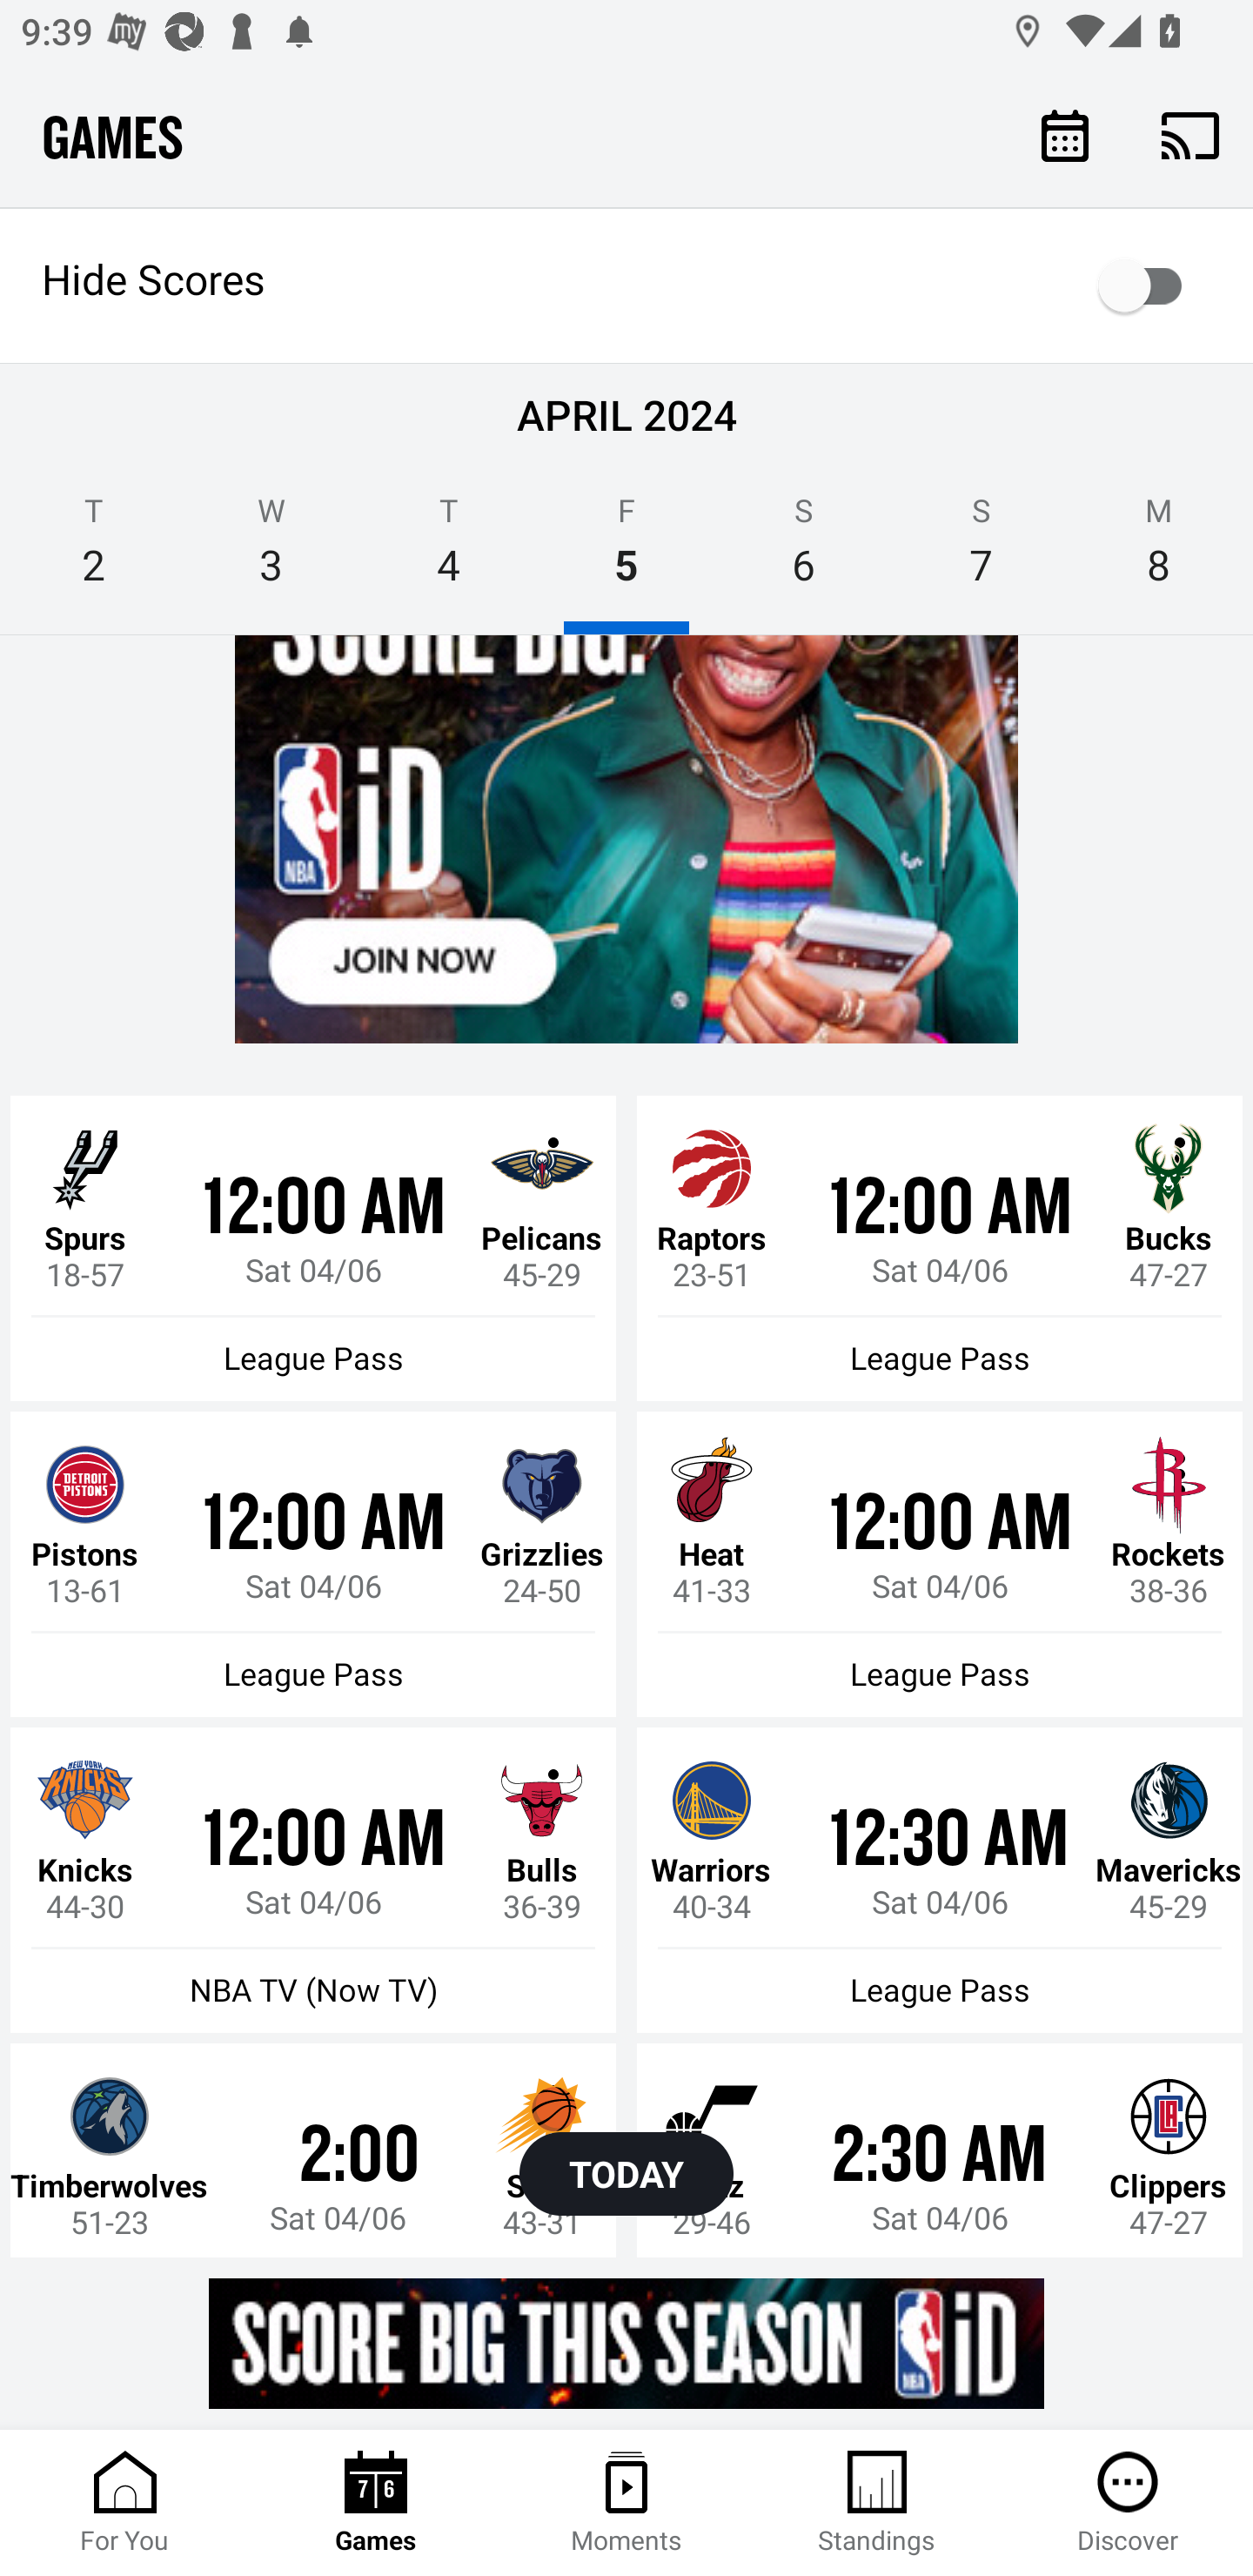  Describe the element at coordinates (804, 550) in the screenshot. I see `S 6` at that location.